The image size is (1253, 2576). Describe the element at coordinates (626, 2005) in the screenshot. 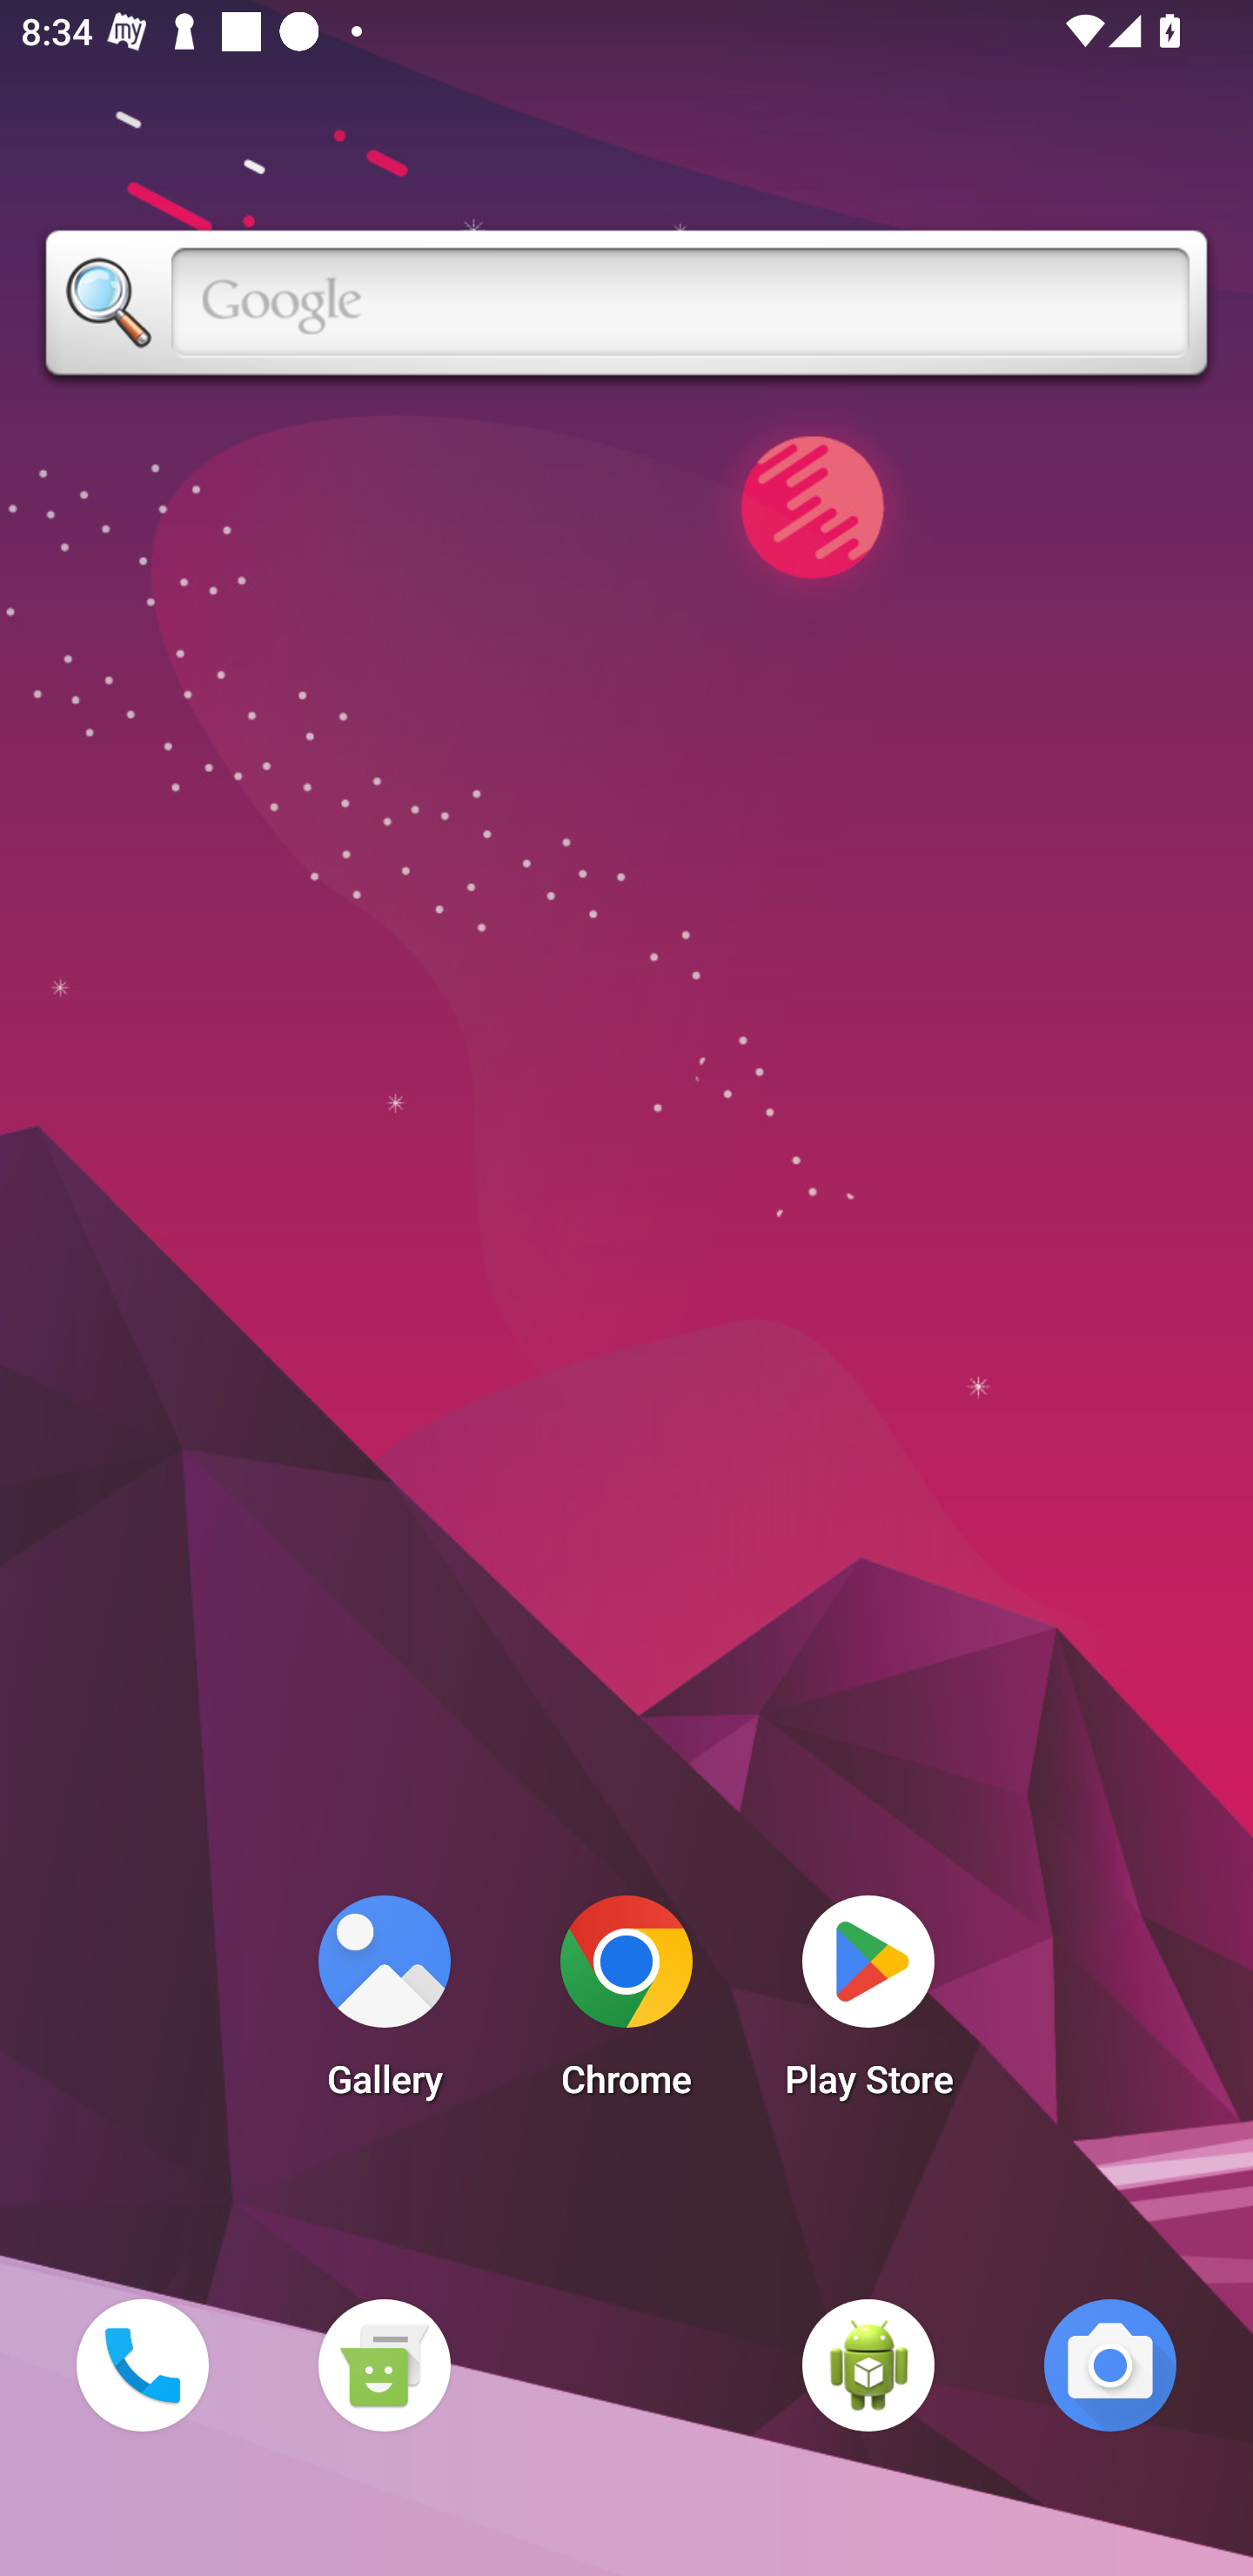

I see `Chrome` at that location.